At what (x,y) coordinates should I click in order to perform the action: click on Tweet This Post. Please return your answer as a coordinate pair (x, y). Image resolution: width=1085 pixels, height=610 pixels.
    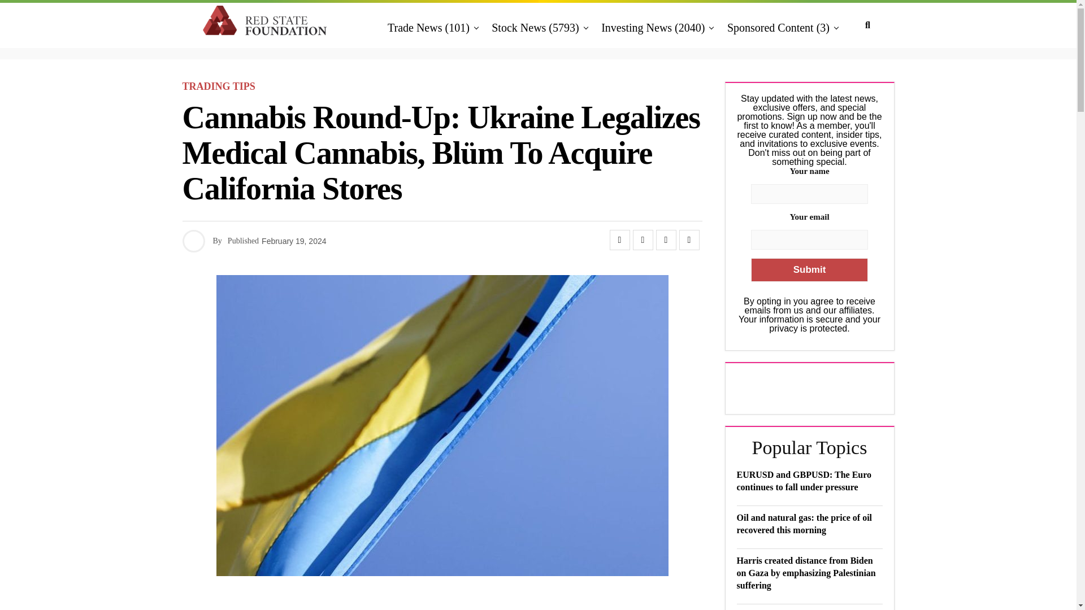
    Looking at the image, I should click on (643, 239).